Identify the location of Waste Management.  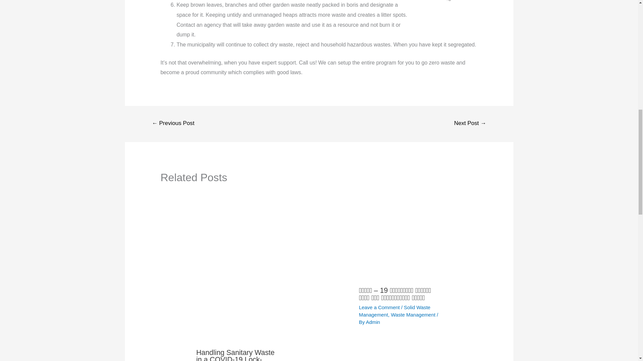
(413, 315).